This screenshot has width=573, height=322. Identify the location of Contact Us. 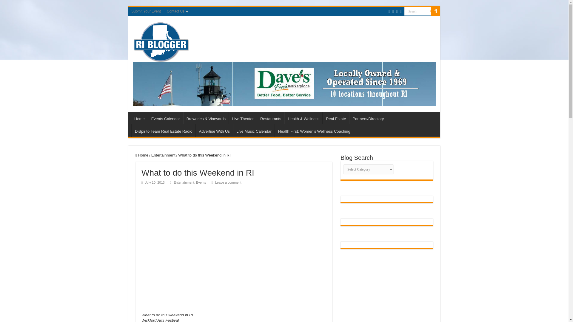
(177, 11).